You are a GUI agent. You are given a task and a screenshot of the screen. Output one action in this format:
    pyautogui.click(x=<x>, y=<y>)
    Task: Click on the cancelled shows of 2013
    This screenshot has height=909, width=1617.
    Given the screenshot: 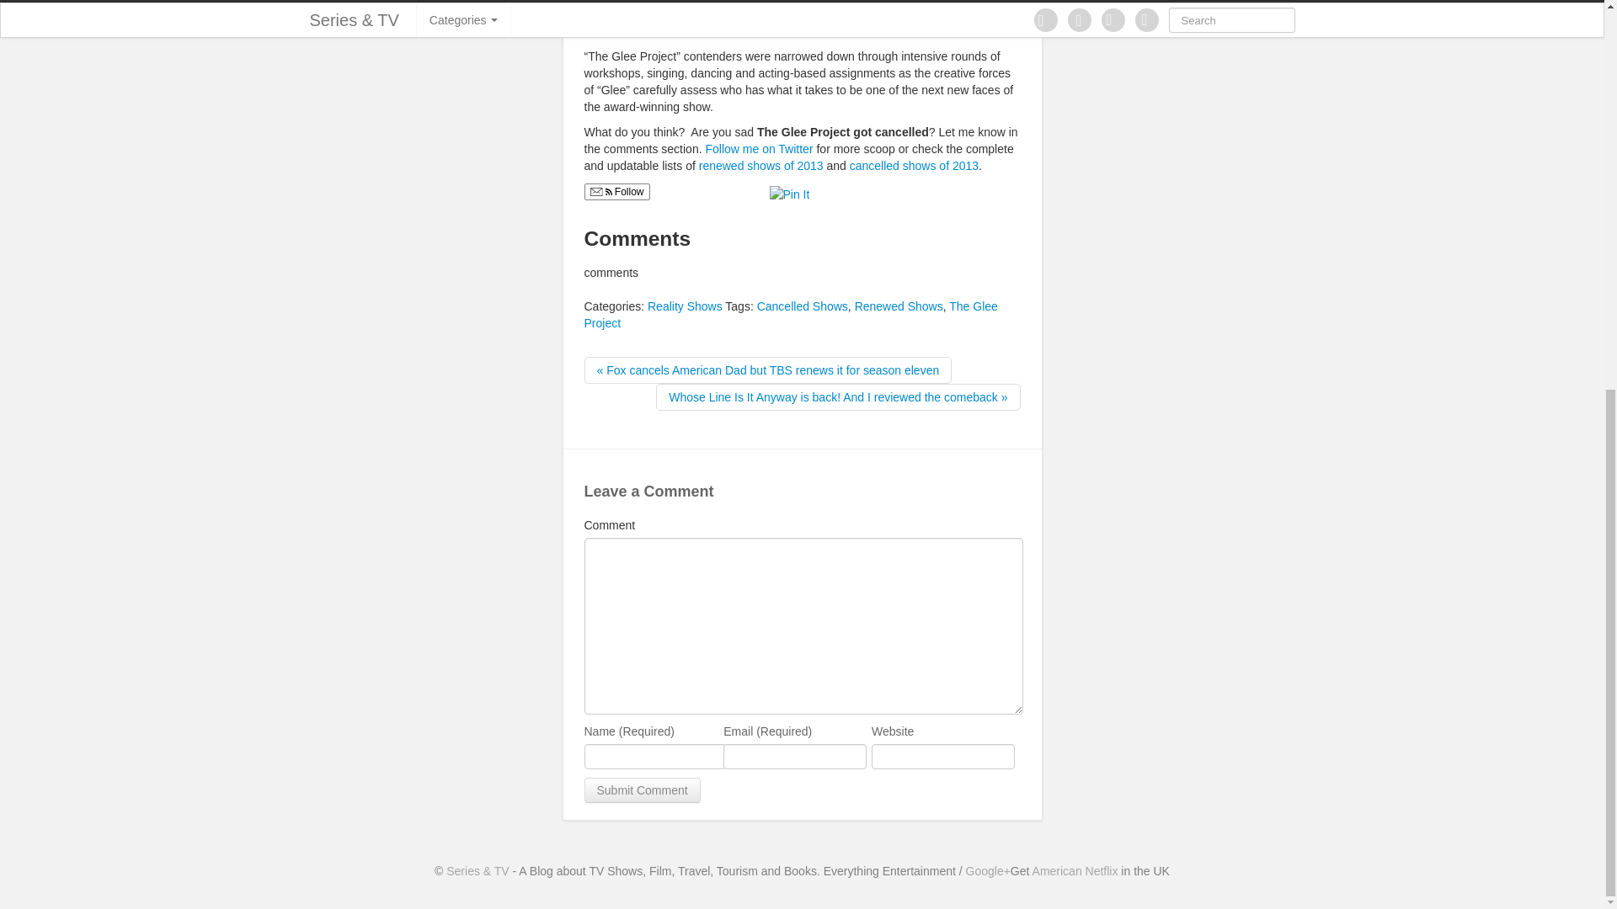 What is the action you would take?
    pyautogui.click(x=914, y=166)
    